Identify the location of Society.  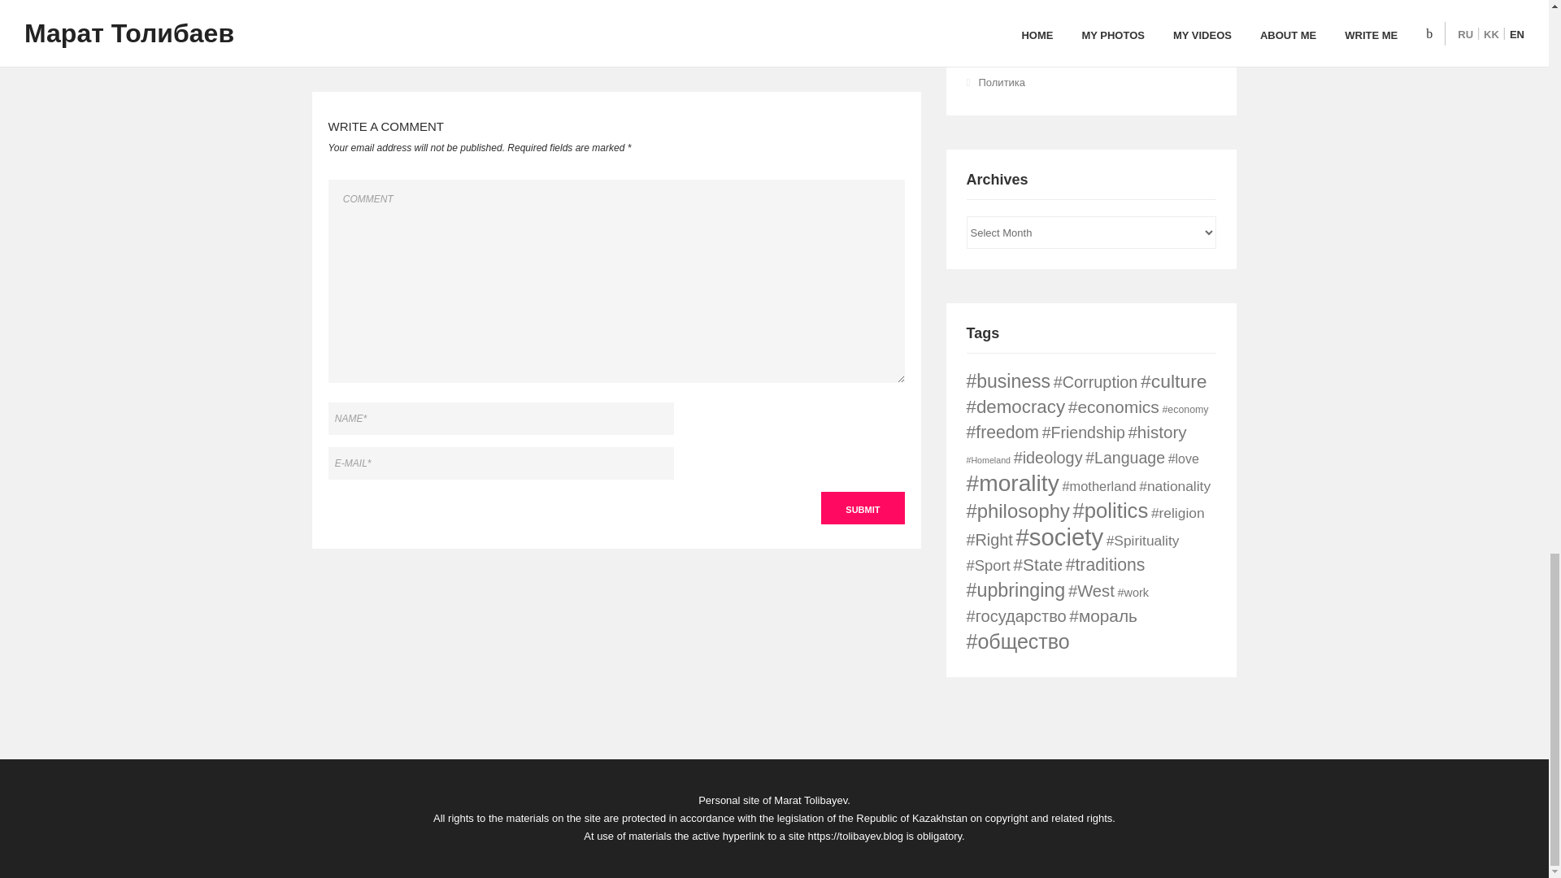
(995, 7).